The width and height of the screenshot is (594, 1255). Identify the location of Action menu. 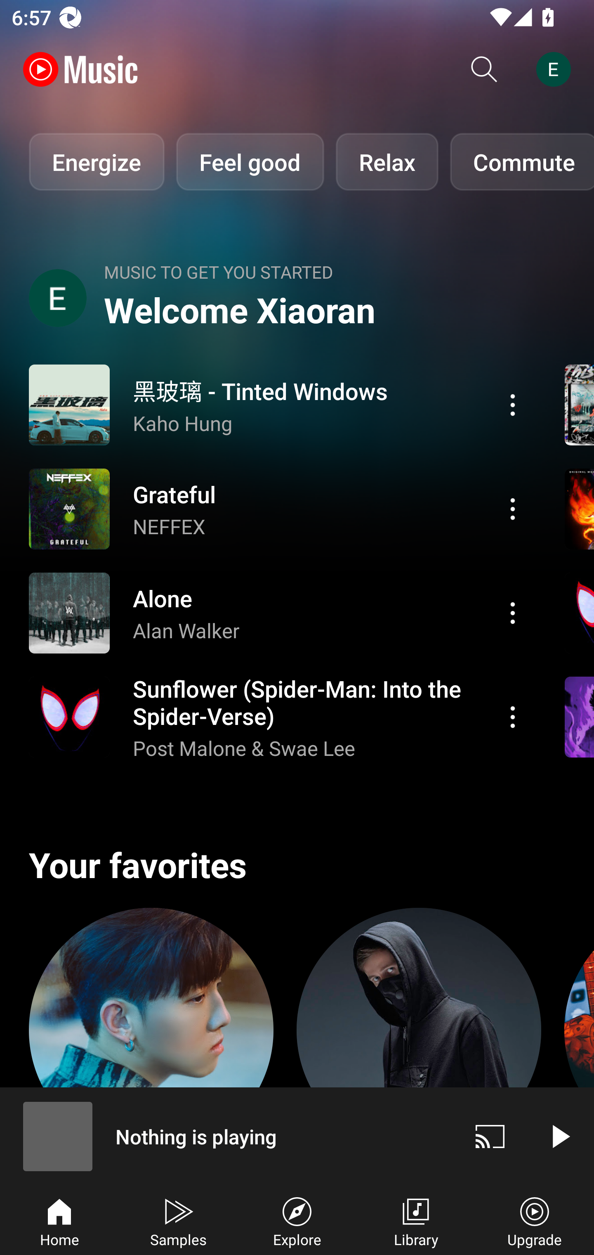
(513, 717).